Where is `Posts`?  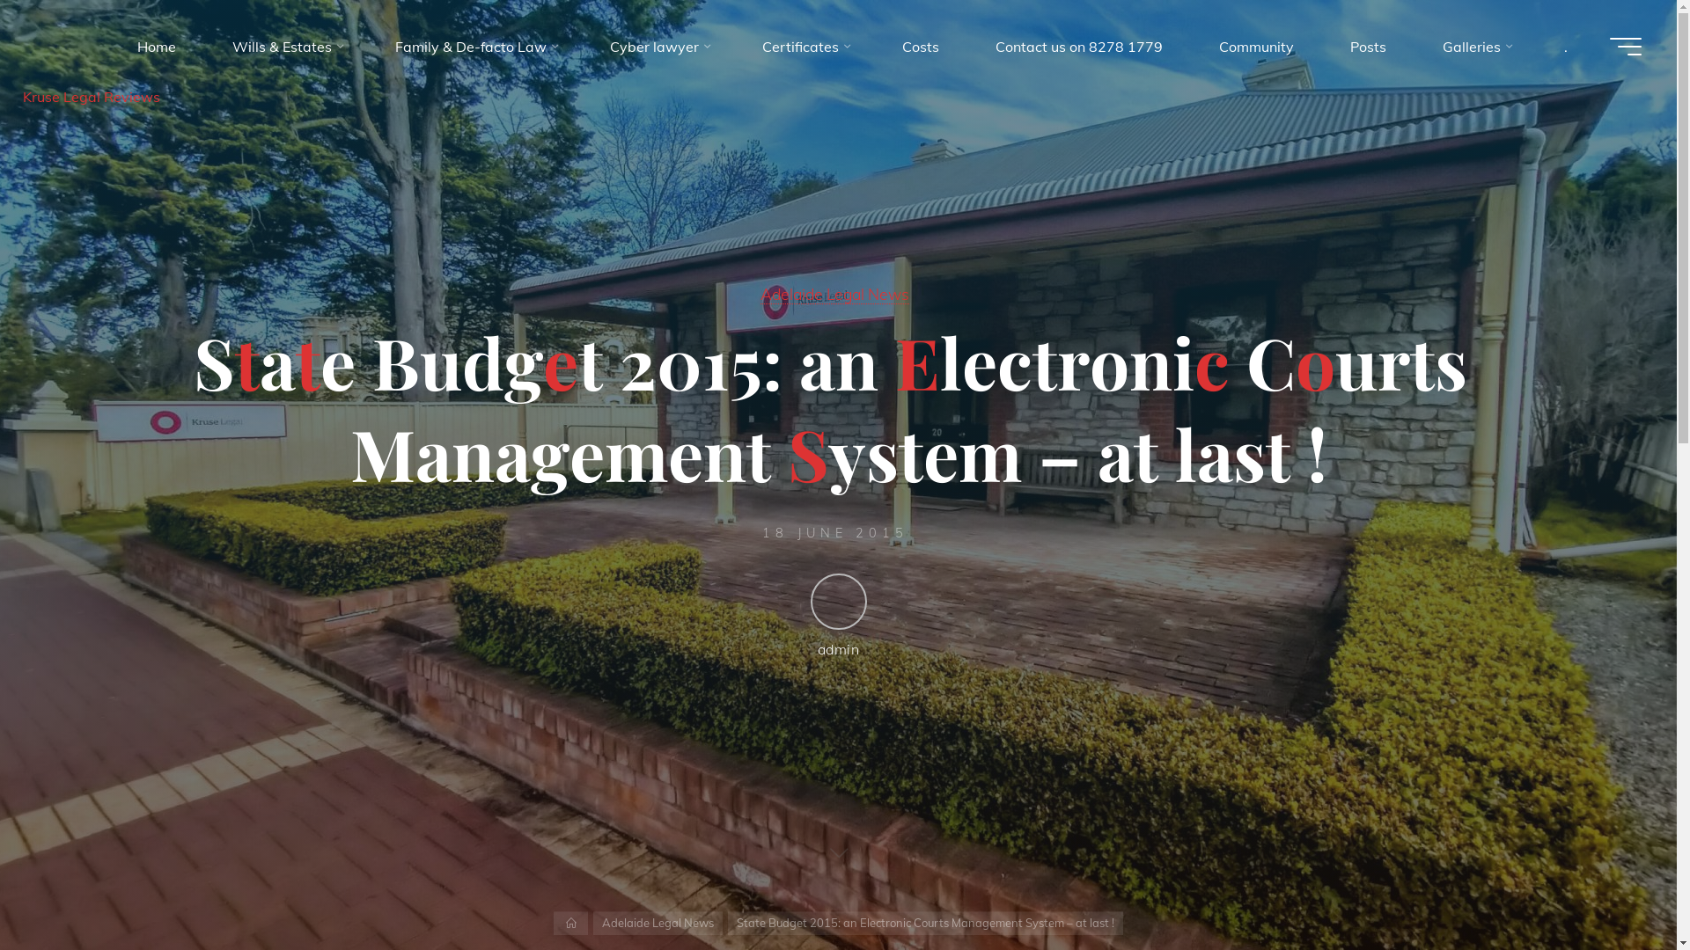
Posts is located at coordinates (1368, 47).